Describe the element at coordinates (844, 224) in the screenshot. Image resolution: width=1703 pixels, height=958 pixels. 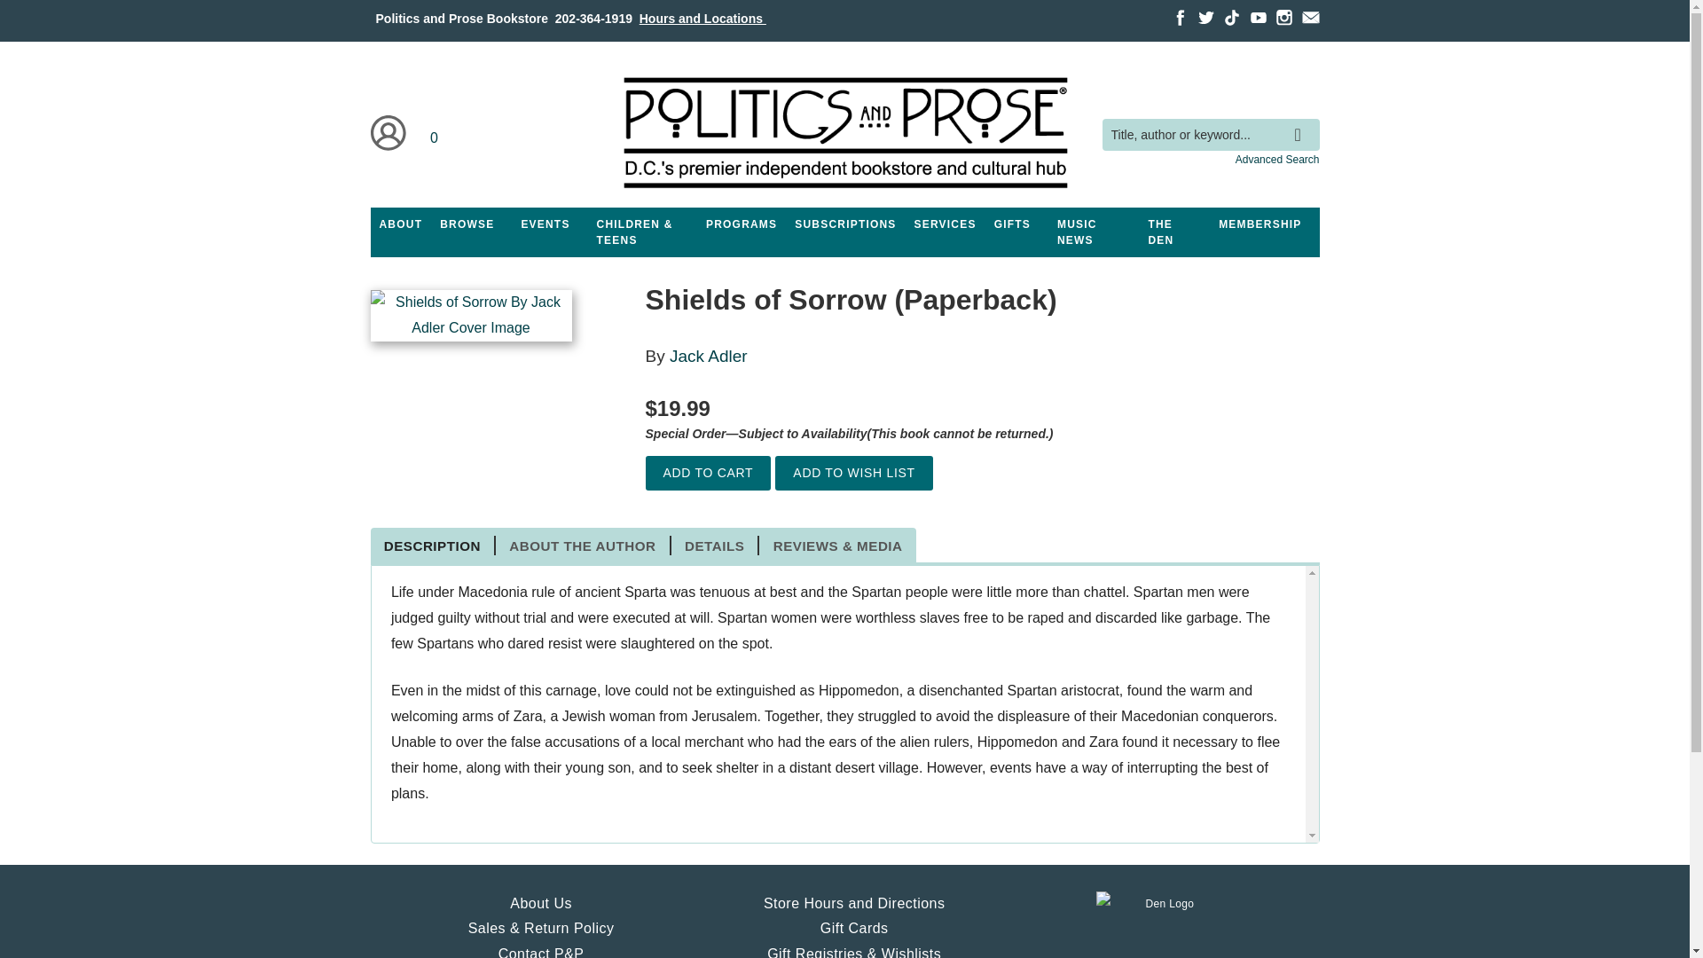
I see `SUBSCRIPTIONS` at that location.